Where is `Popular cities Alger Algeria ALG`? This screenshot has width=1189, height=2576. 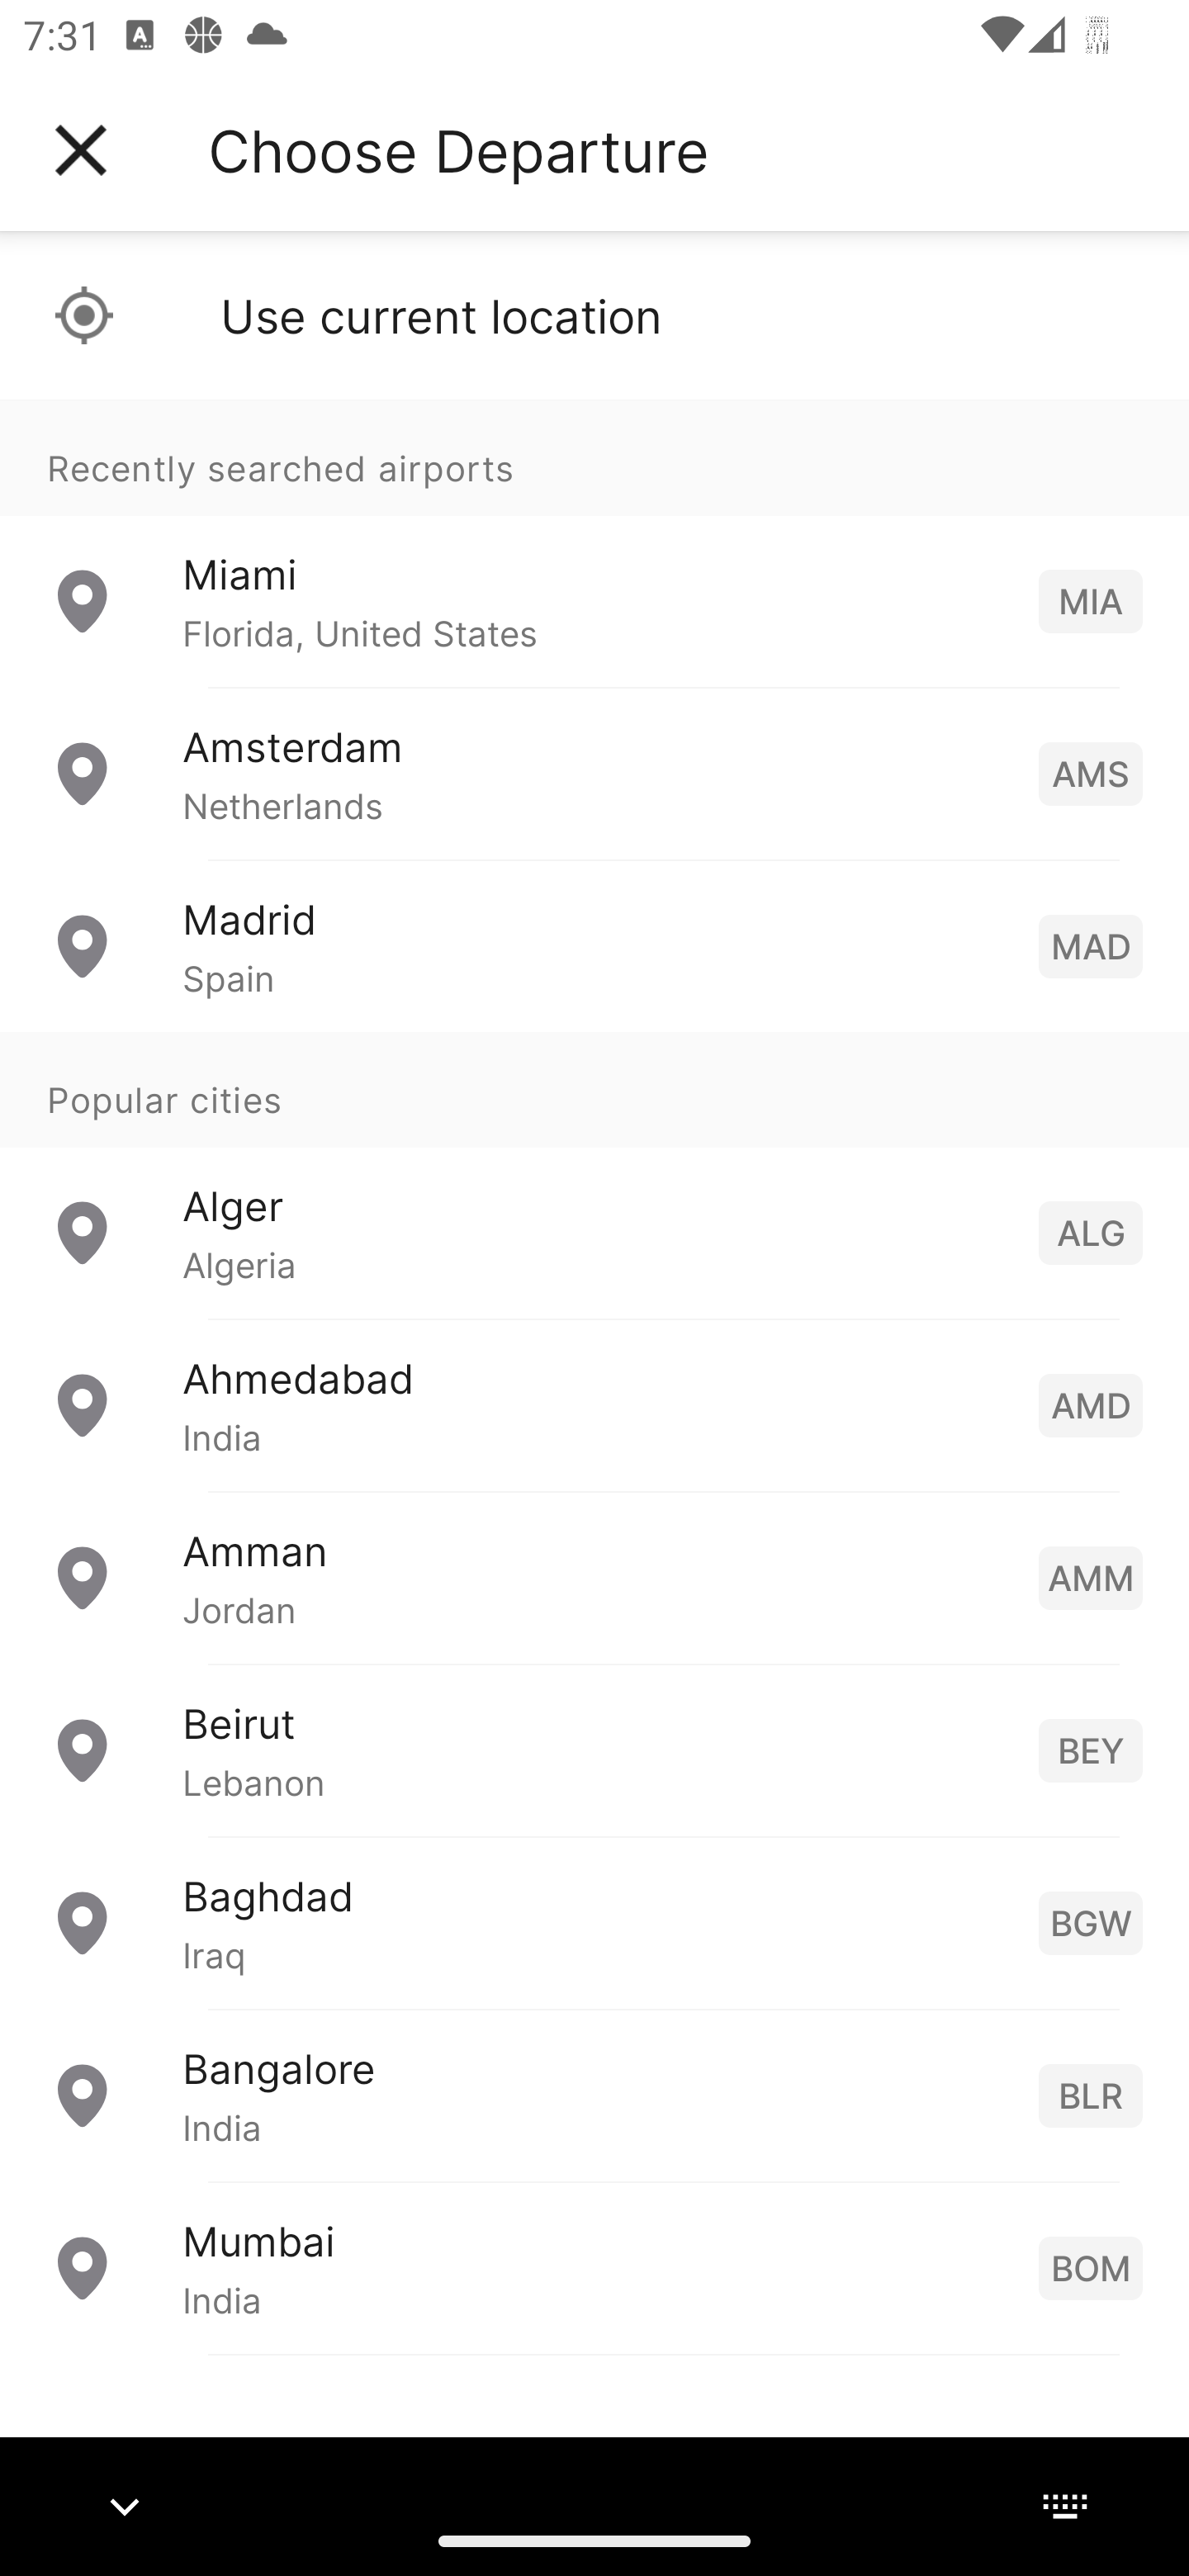 Popular cities Alger Algeria ALG is located at coordinates (594, 1176).